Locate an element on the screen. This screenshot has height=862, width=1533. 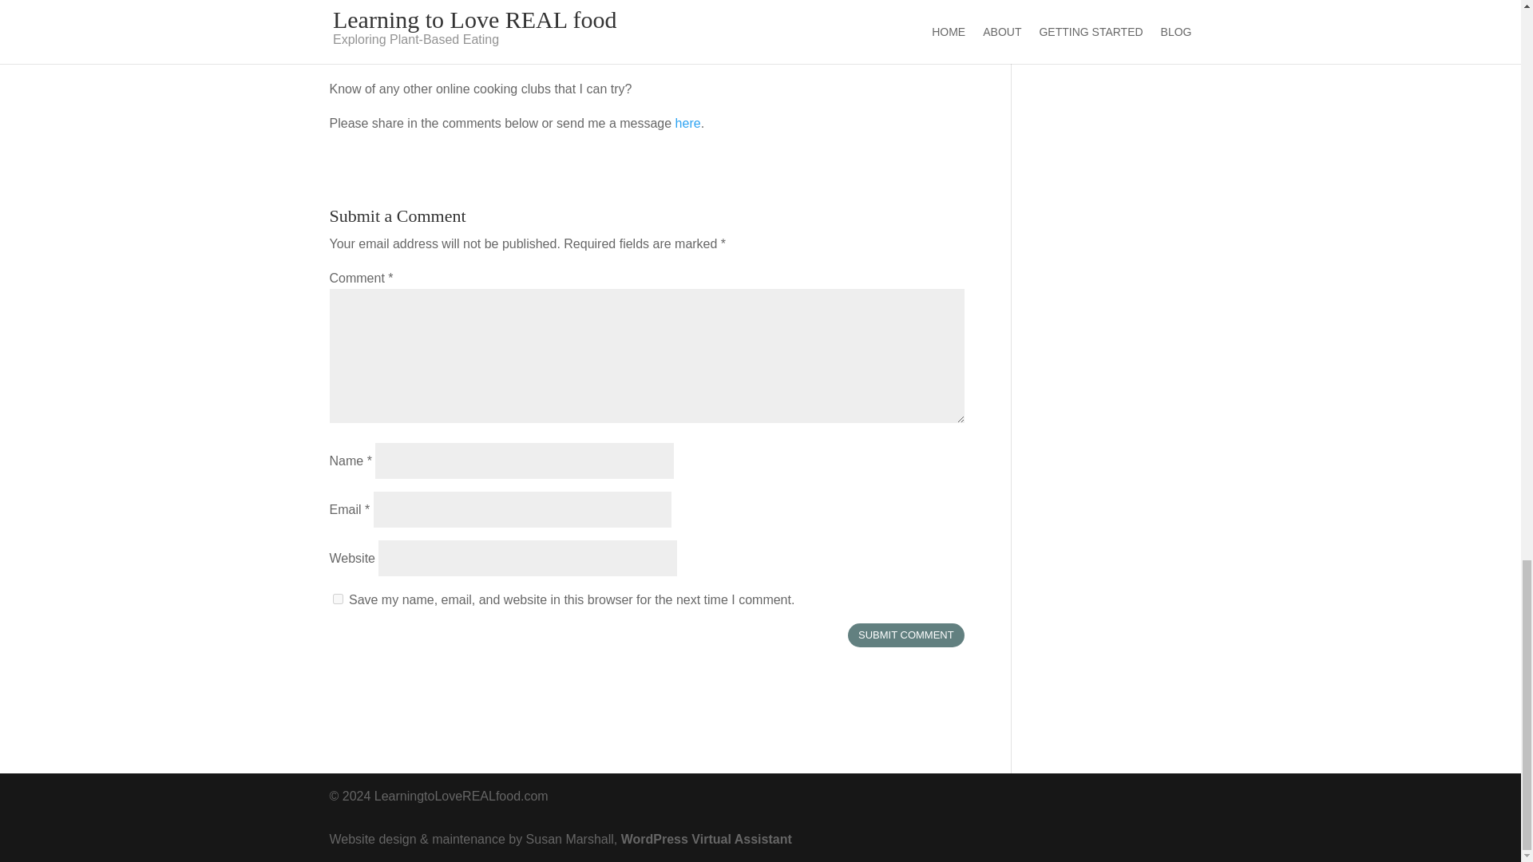
yes is located at coordinates (337, 599).